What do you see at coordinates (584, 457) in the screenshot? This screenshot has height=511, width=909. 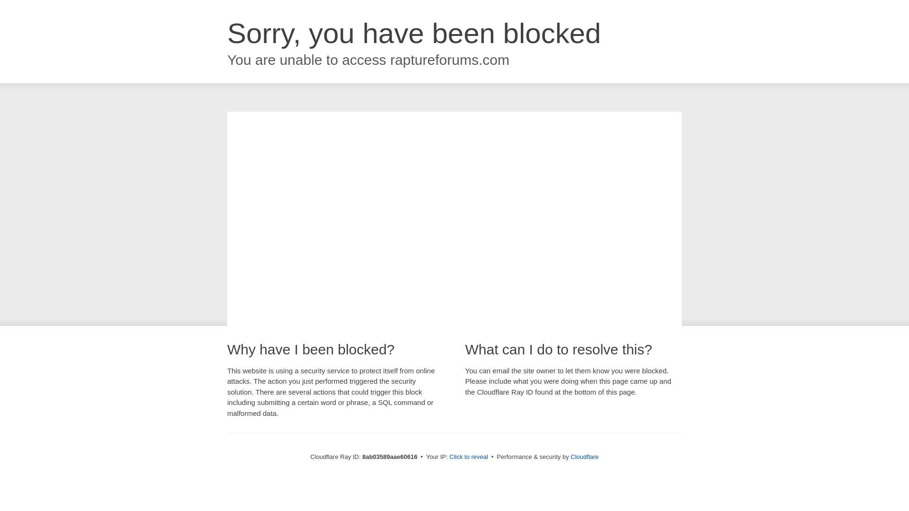 I see `Cloudflare` at bounding box center [584, 457].